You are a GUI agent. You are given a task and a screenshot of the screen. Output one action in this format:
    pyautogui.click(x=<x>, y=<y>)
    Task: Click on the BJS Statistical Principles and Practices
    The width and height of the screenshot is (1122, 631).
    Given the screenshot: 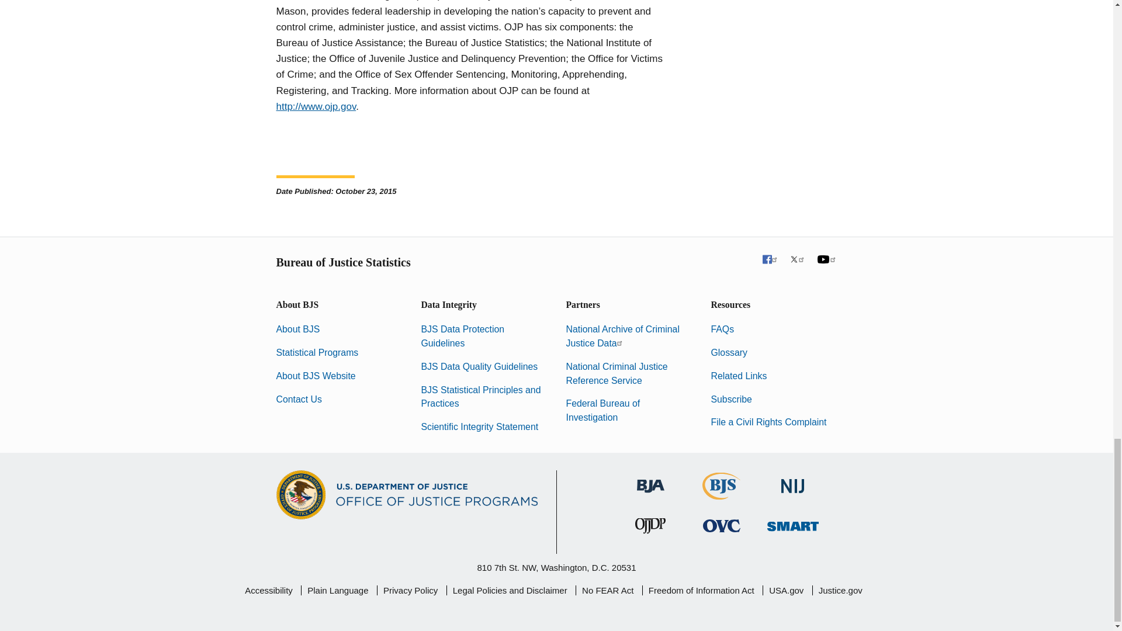 What is the action you would take?
    pyautogui.click(x=480, y=396)
    